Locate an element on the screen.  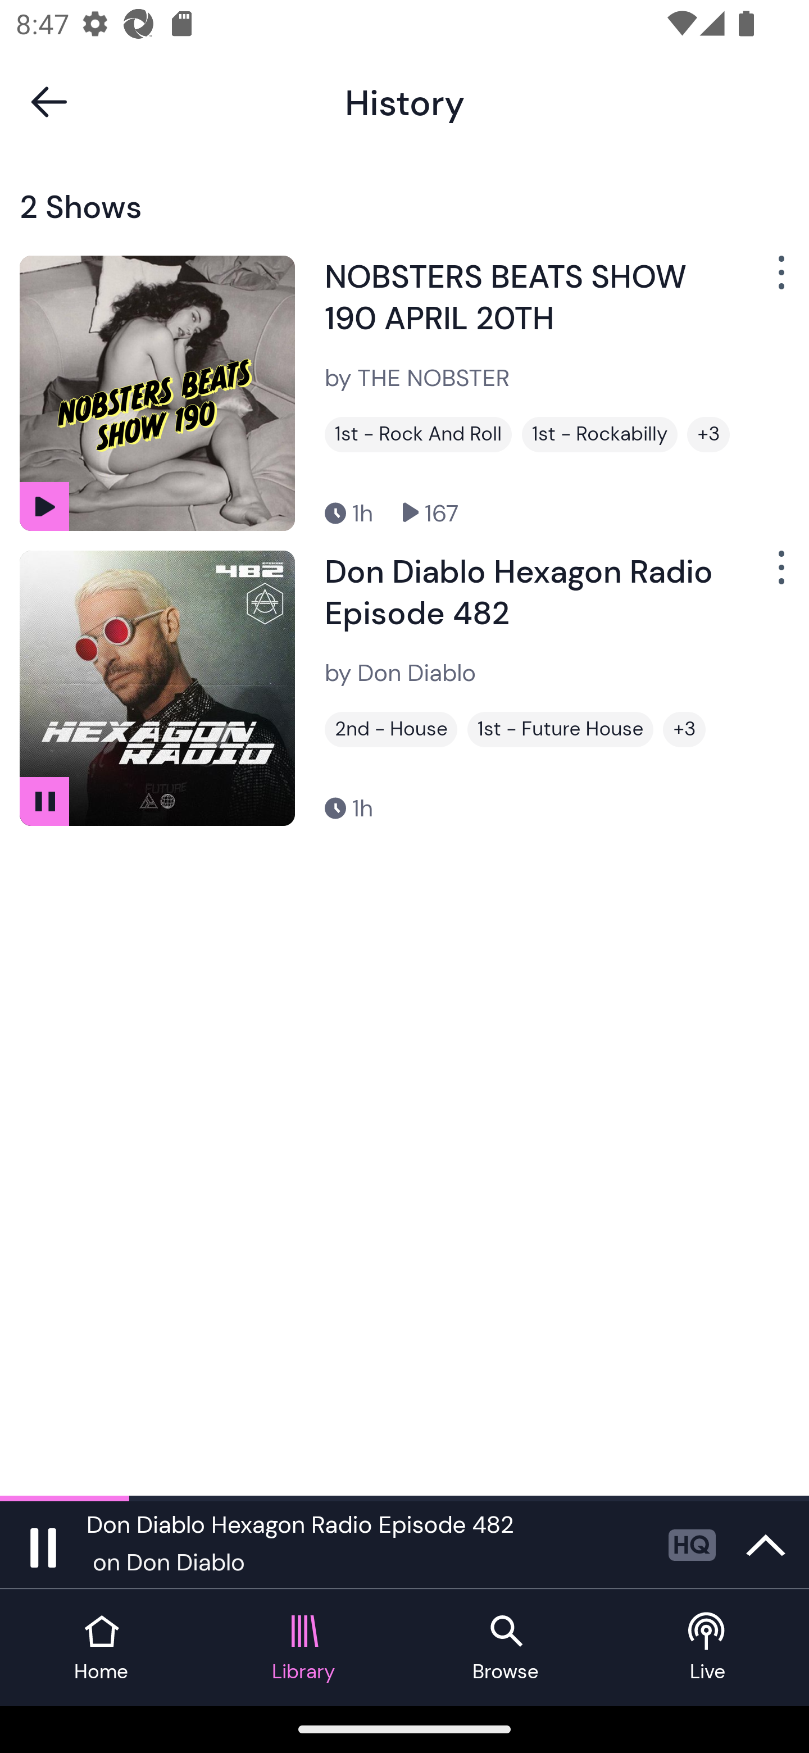
1st - Rockabilly is located at coordinates (599, 434).